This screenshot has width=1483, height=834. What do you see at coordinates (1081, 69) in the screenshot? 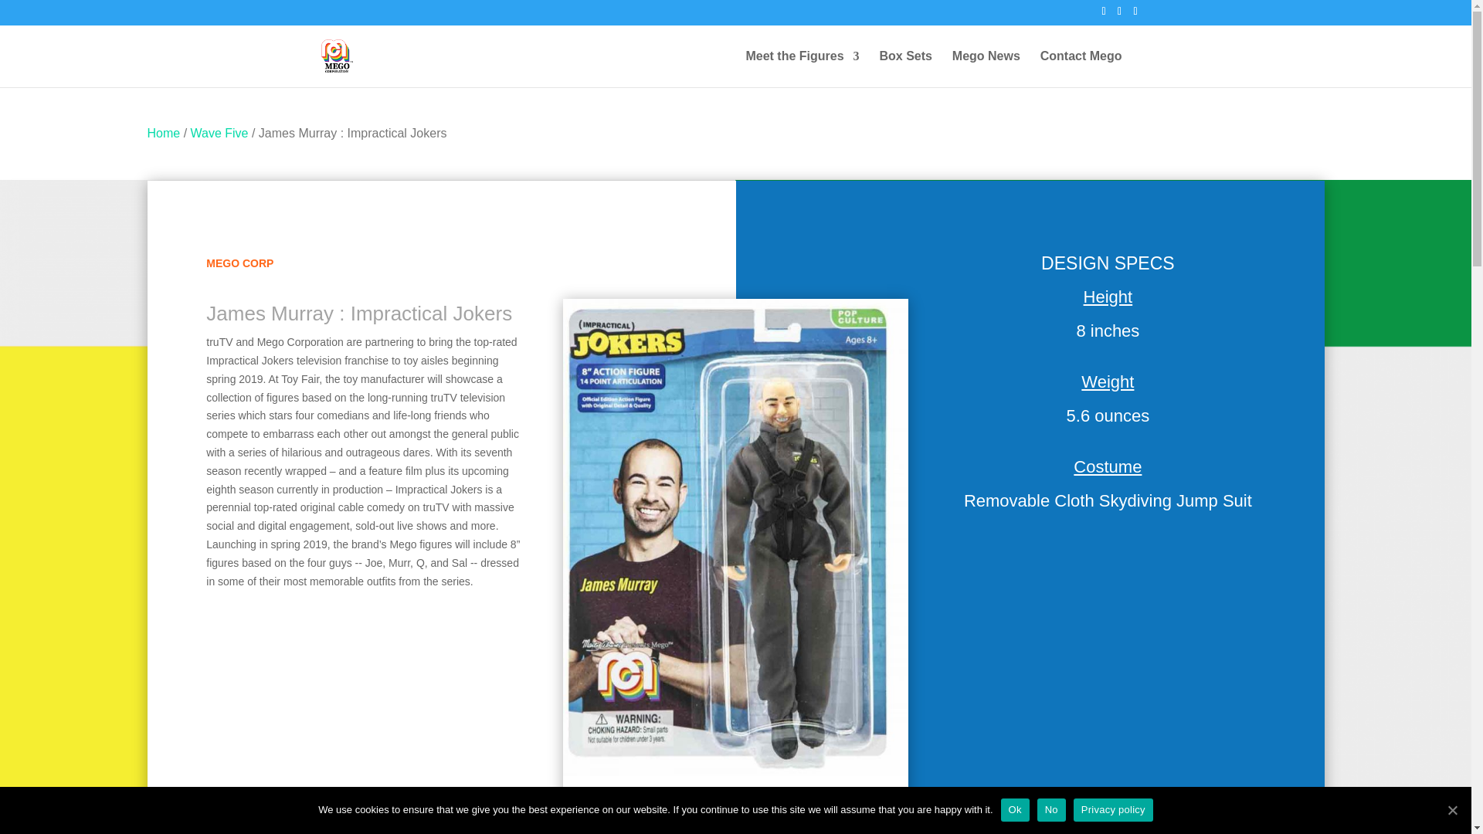
I see `Contact Mego` at bounding box center [1081, 69].